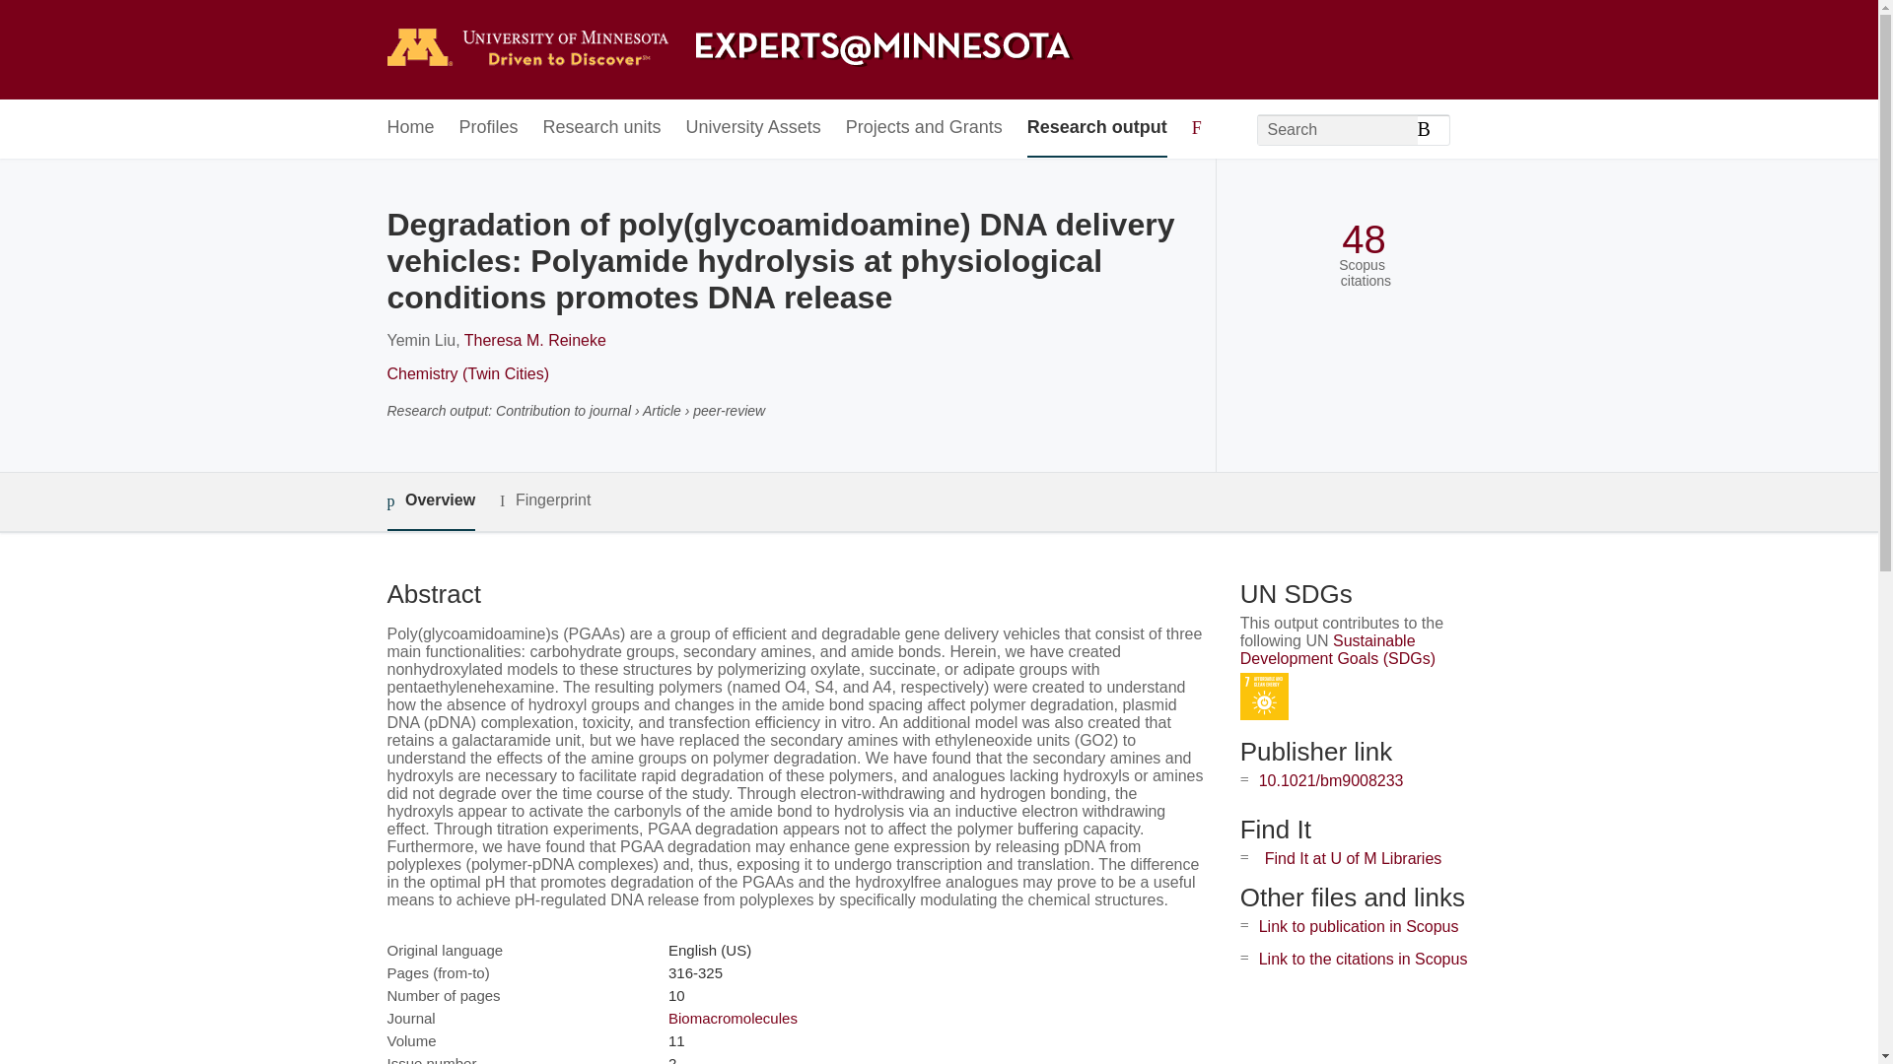 Image resolution: width=1893 pixels, height=1064 pixels. Describe the element at coordinates (1097, 128) in the screenshot. I see `Research output` at that location.